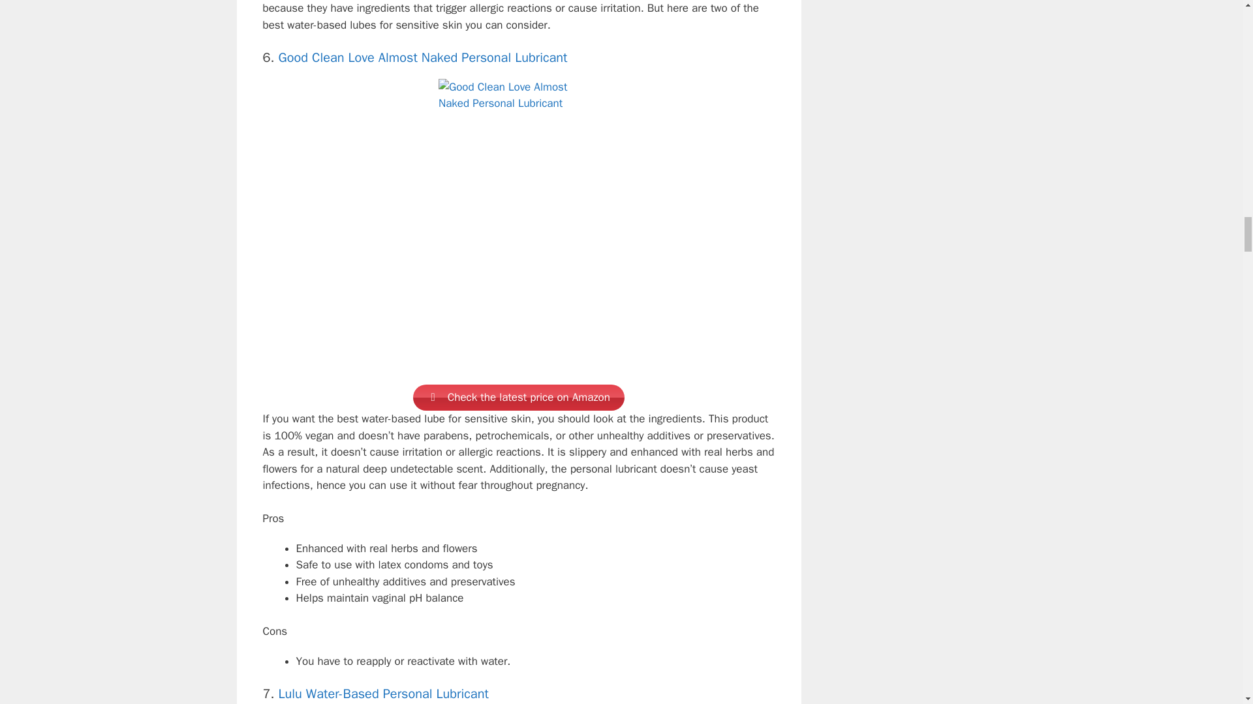  Describe the element at coordinates (383, 694) in the screenshot. I see `Lulu Water-Based Personal Lubricant` at that location.